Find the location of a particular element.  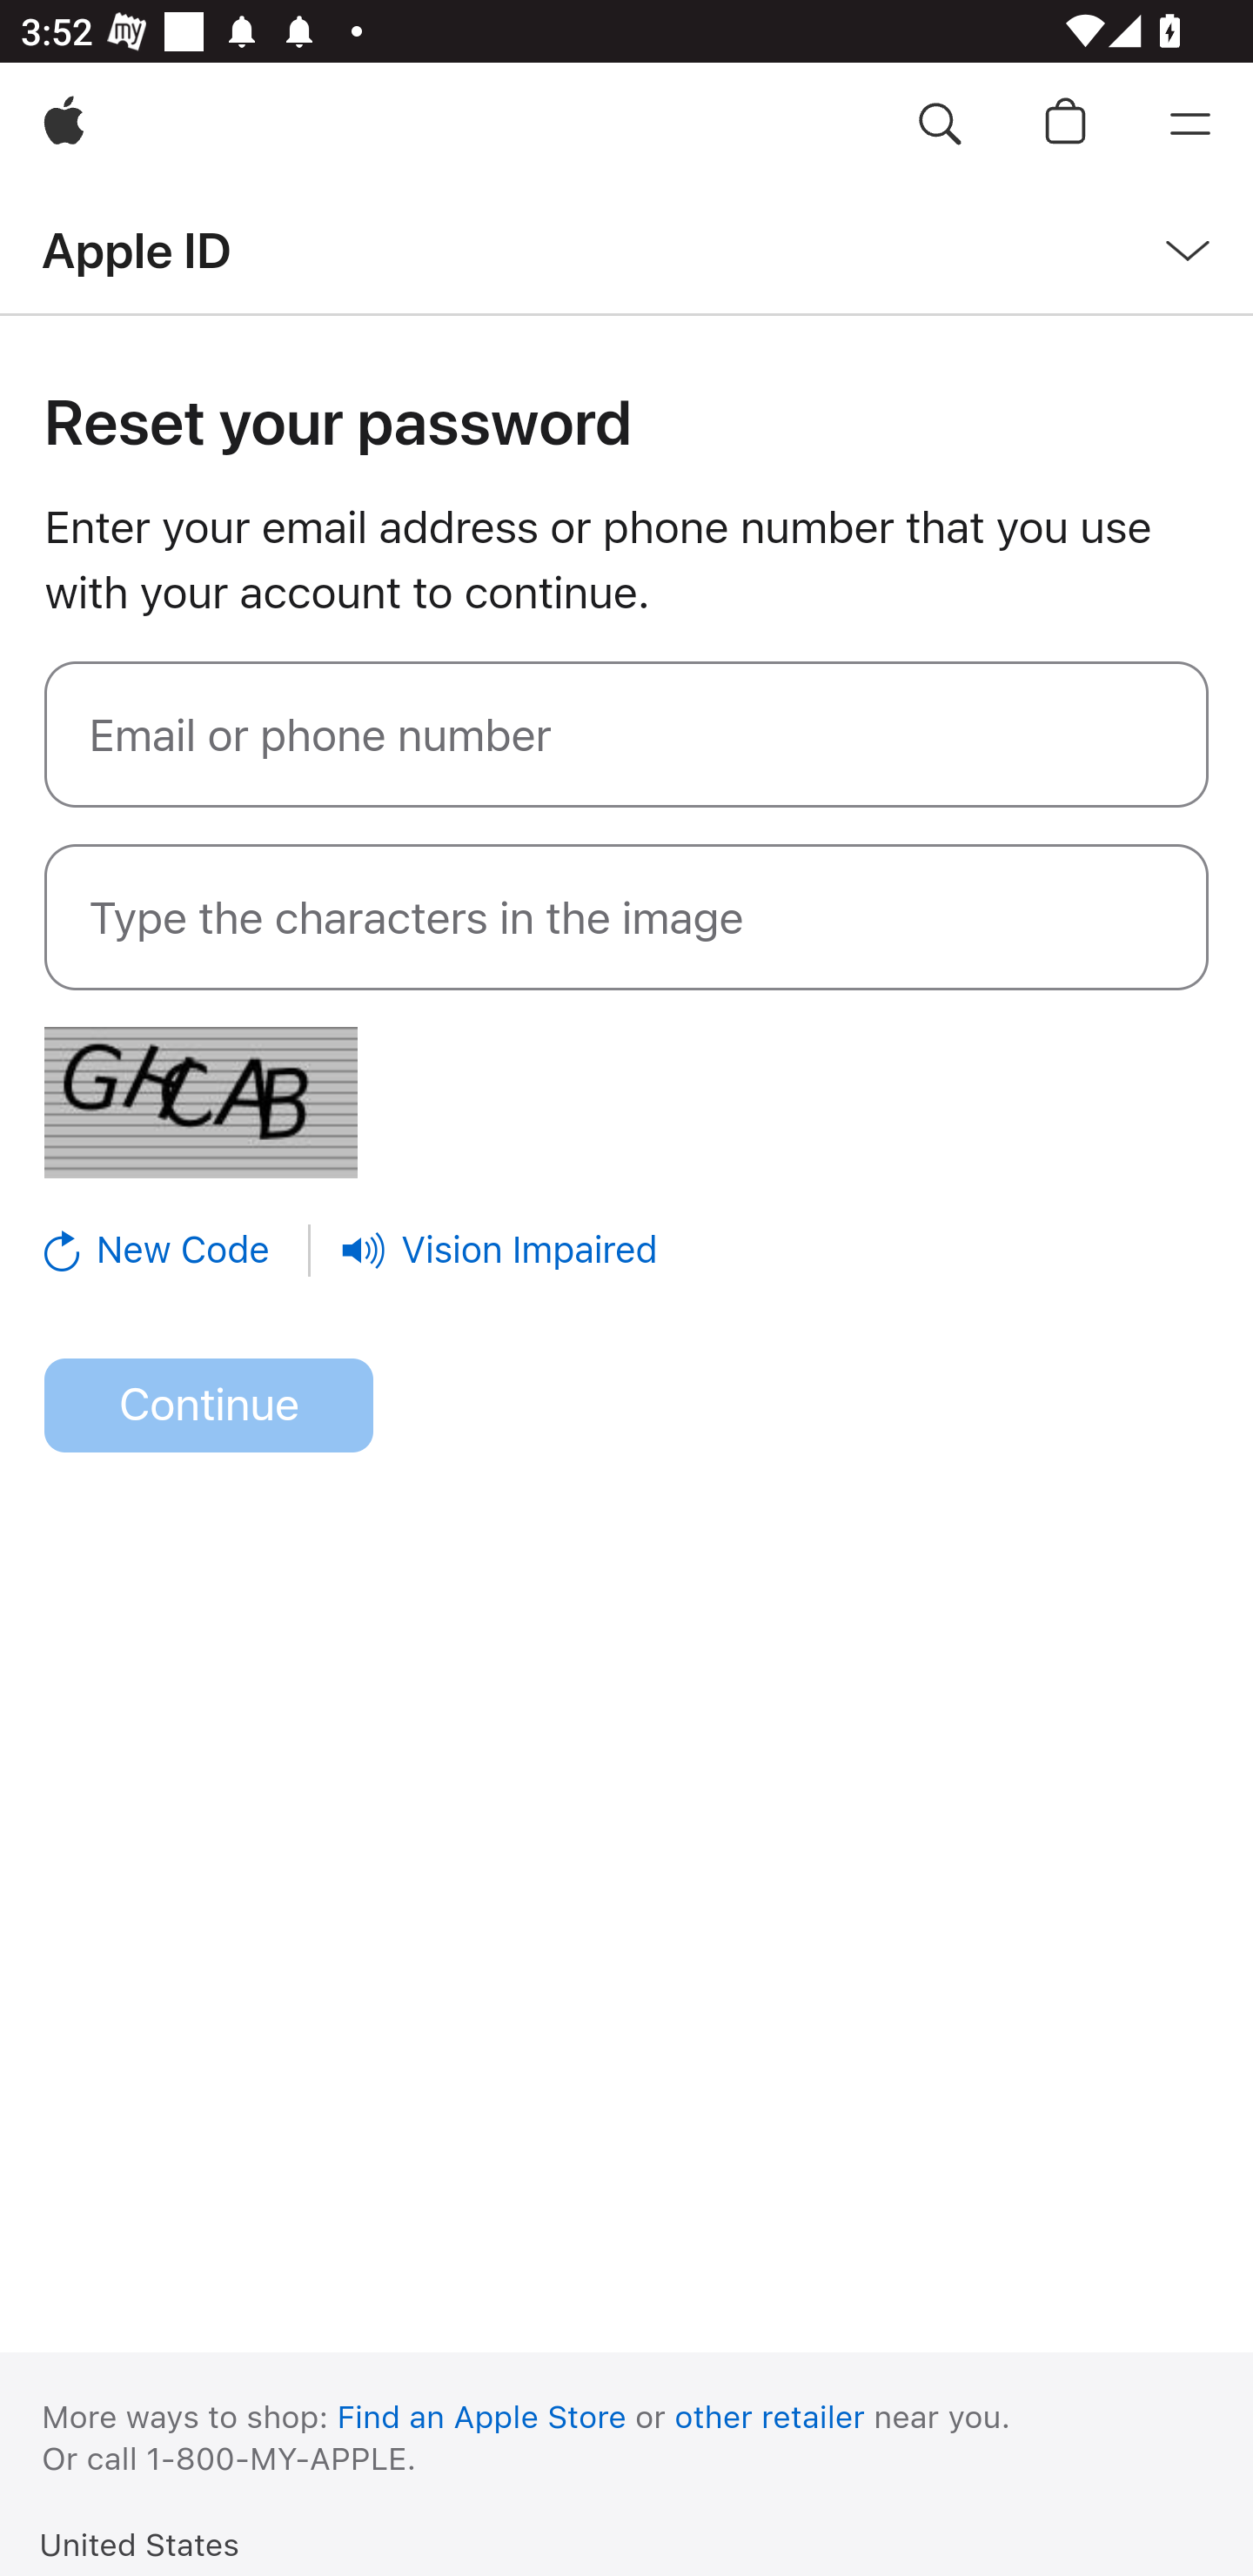

 Vision Impaired is located at coordinates (499, 1250).